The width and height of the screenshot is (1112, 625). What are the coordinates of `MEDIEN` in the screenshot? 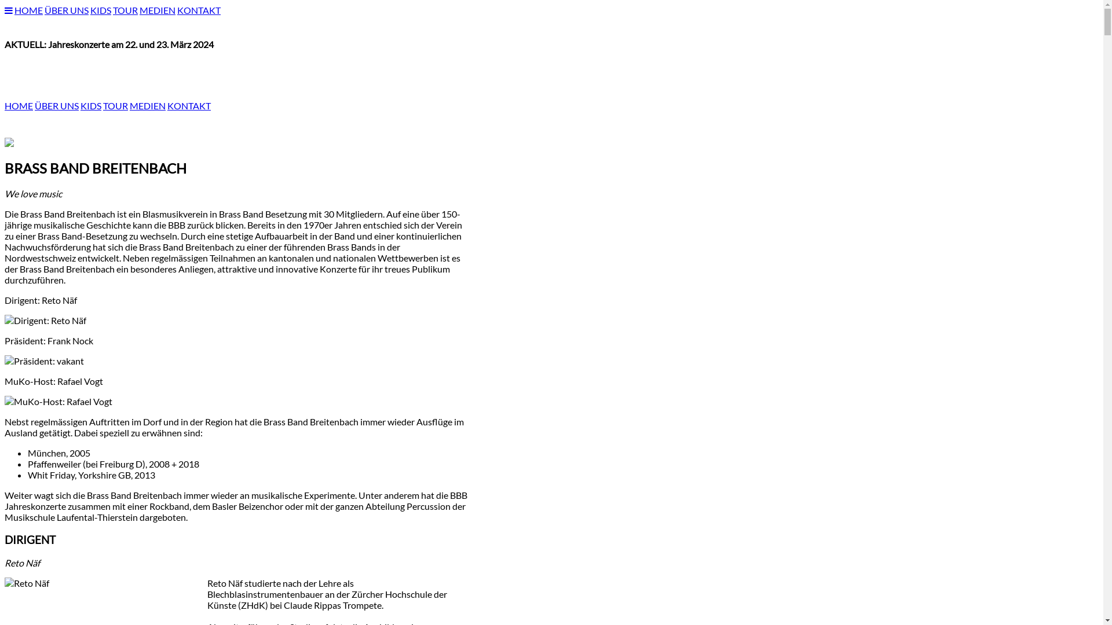 It's located at (148, 105).